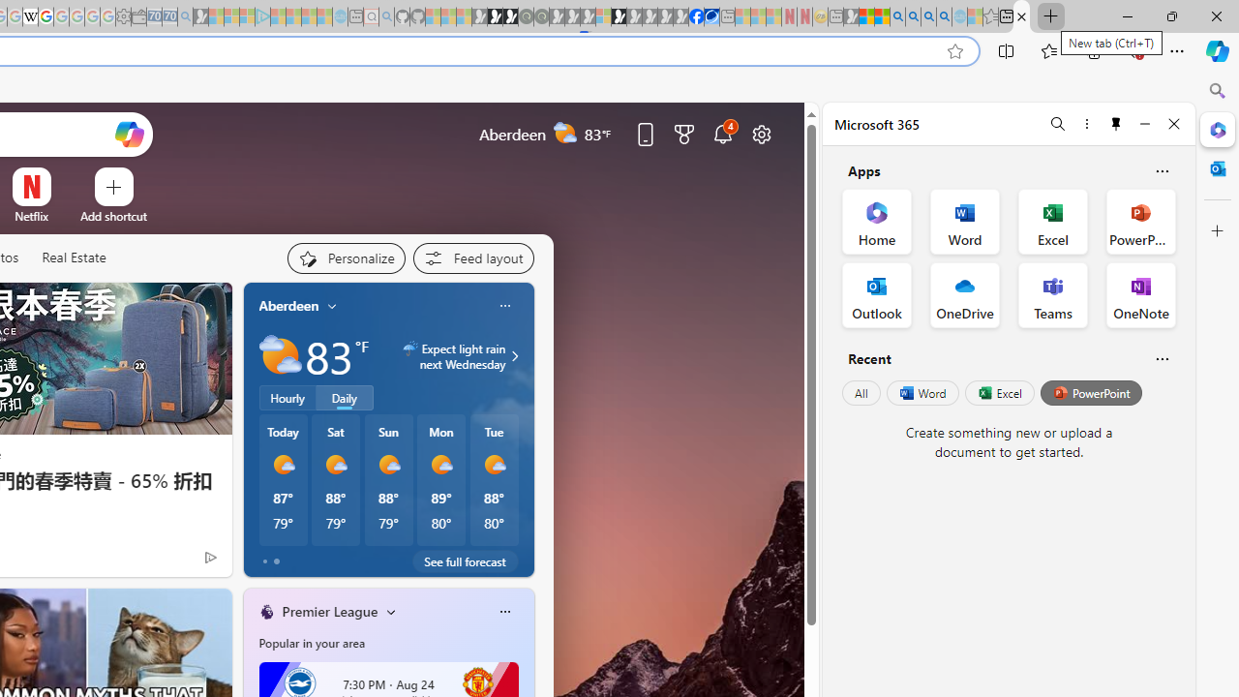  Describe the element at coordinates (877, 221) in the screenshot. I see `Home Office App` at that location.